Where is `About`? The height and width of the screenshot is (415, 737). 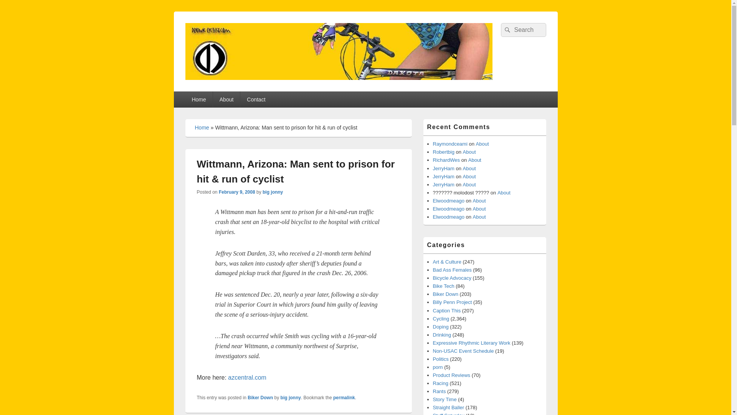
About is located at coordinates (469, 176).